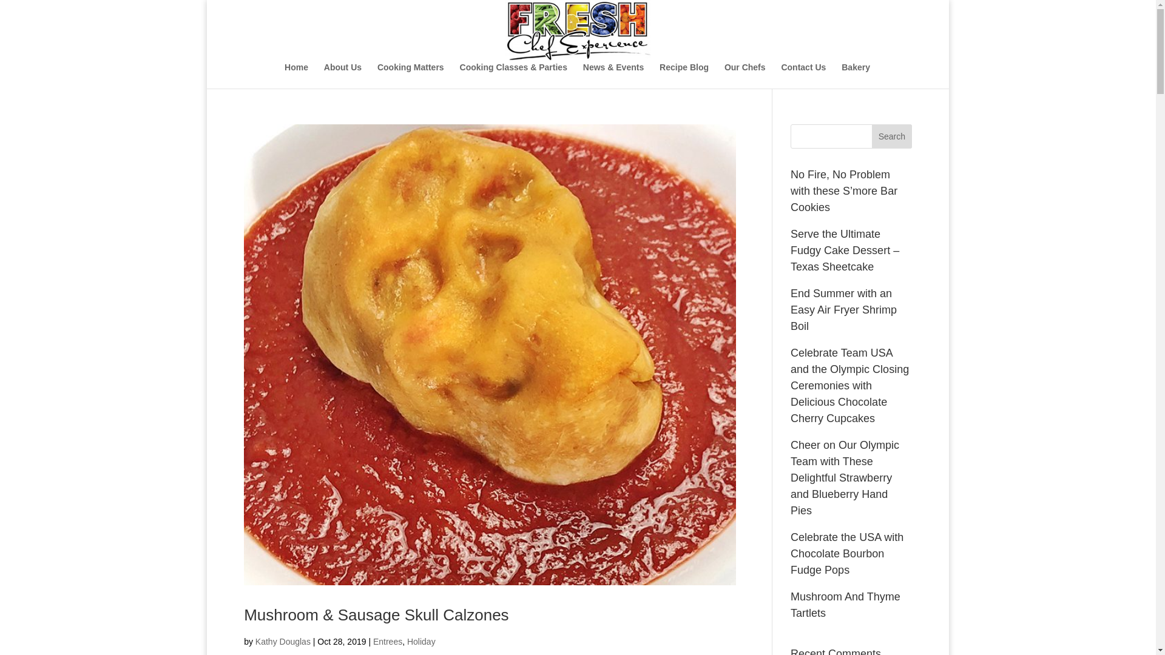 The image size is (1165, 655). Describe the element at coordinates (892, 136) in the screenshot. I see `Search` at that location.